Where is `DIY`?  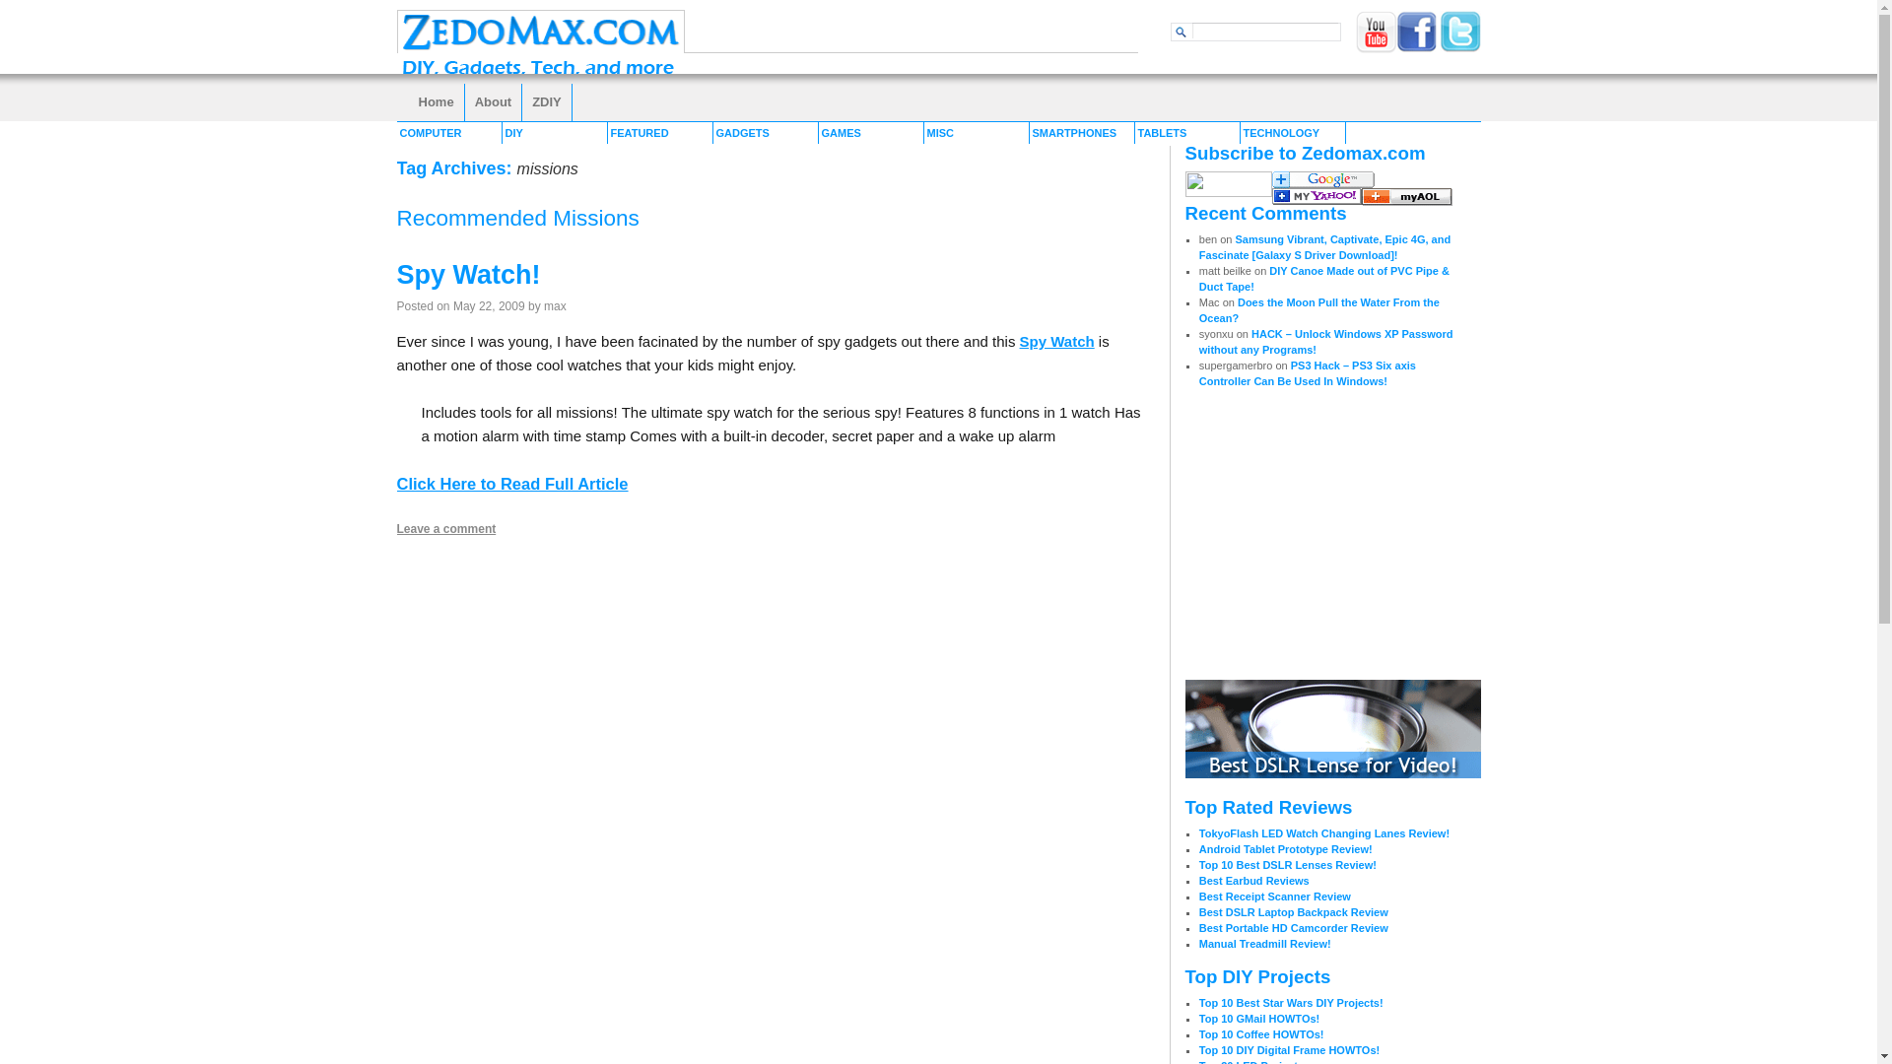 DIY is located at coordinates (555, 132).